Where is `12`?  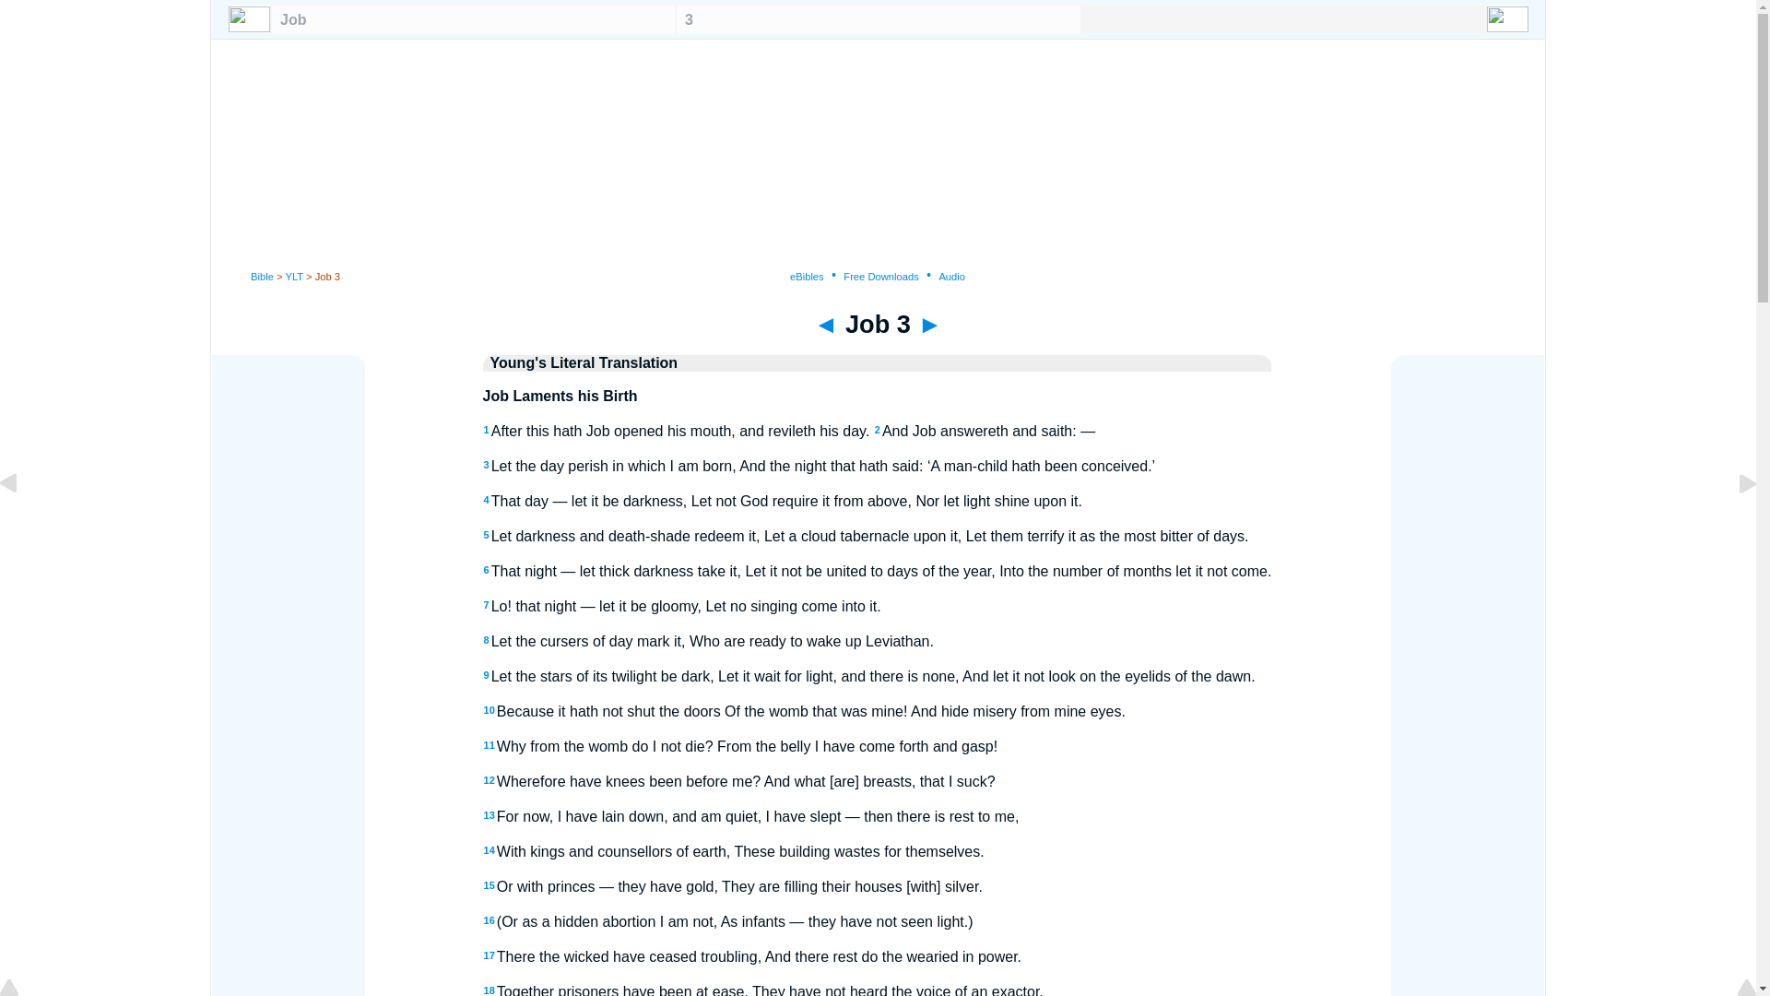 12 is located at coordinates (489, 780).